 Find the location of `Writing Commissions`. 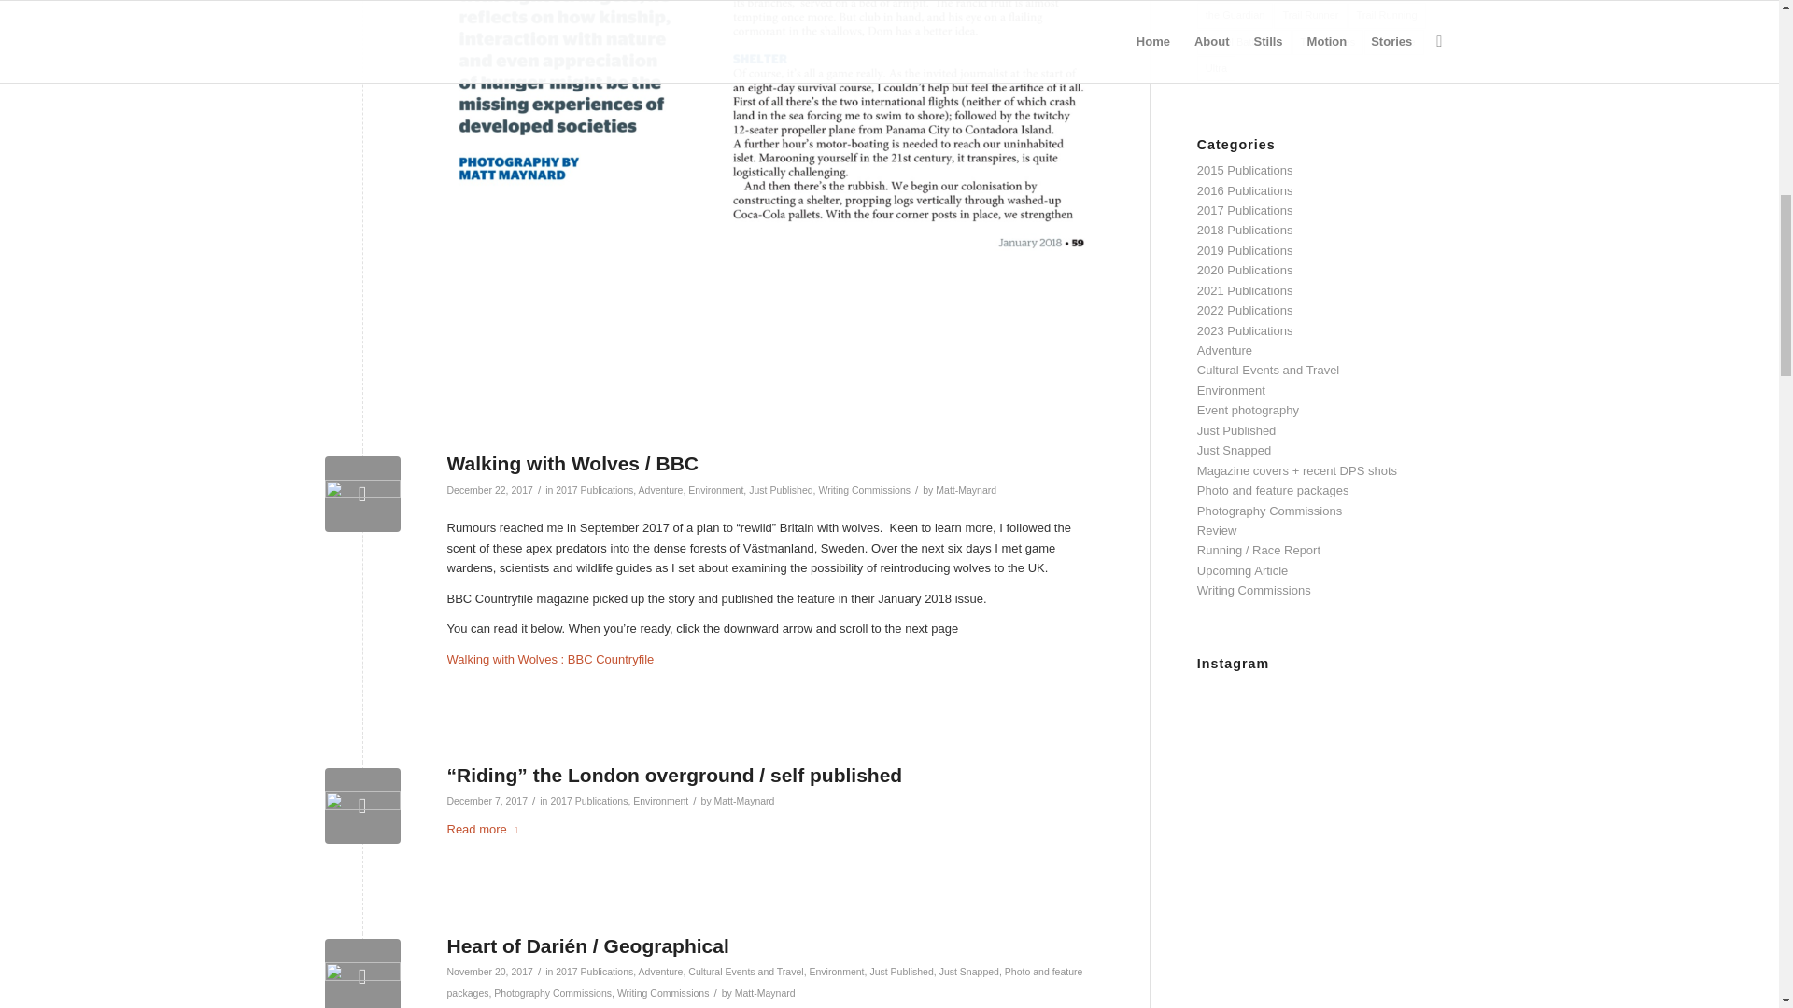

Writing Commissions is located at coordinates (864, 490).